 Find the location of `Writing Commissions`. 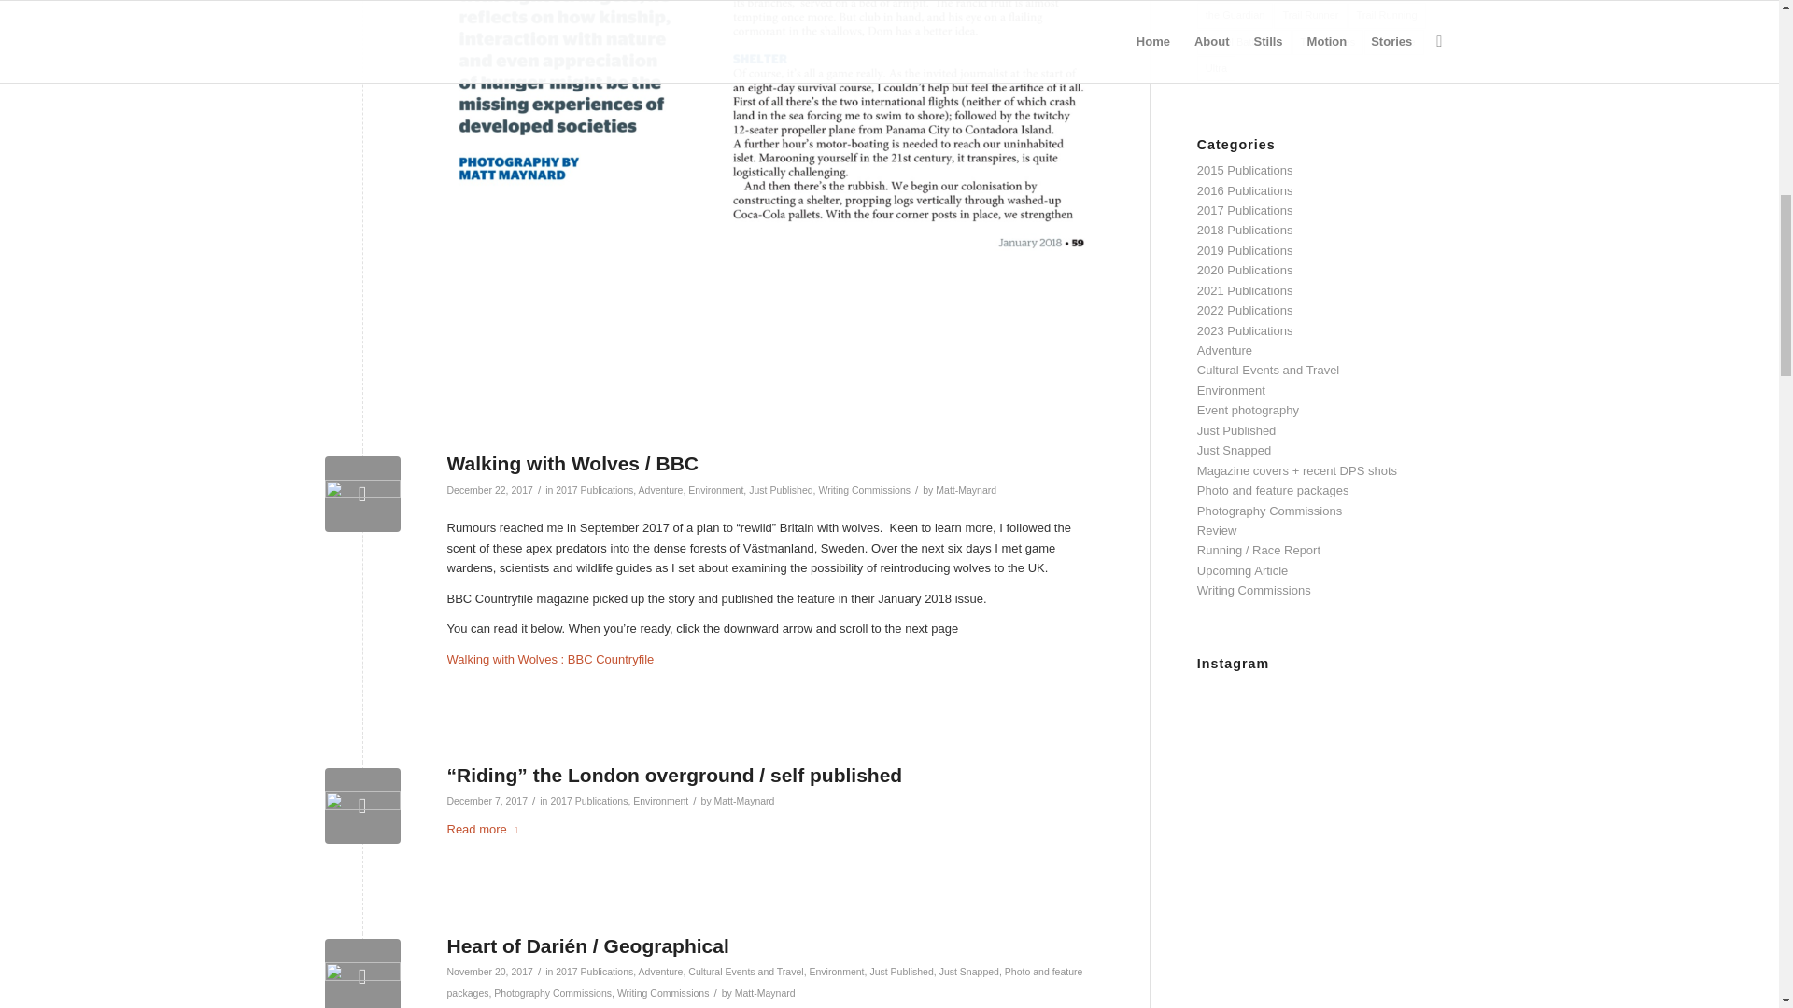

Writing Commissions is located at coordinates (864, 490).